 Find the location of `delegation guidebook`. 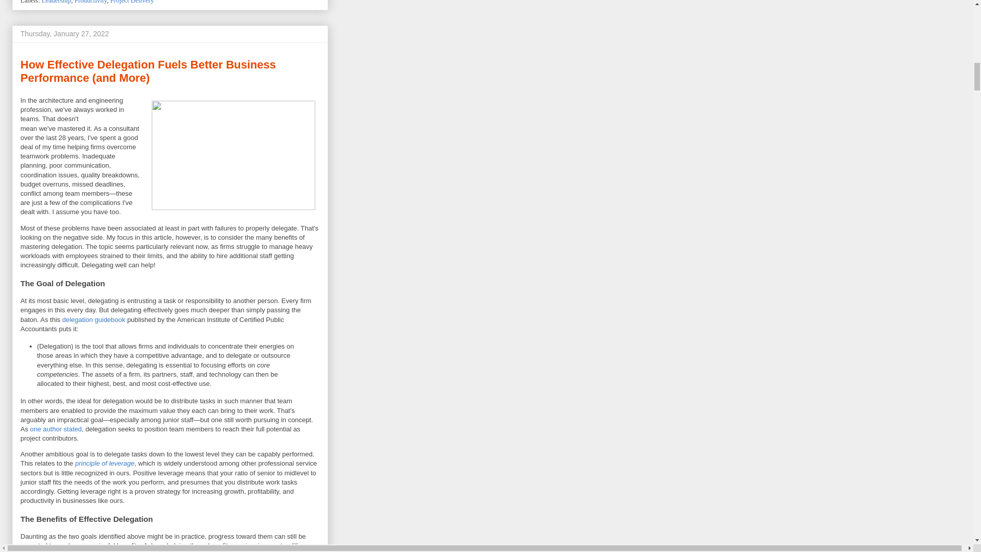

delegation guidebook is located at coordinates (94, 319).